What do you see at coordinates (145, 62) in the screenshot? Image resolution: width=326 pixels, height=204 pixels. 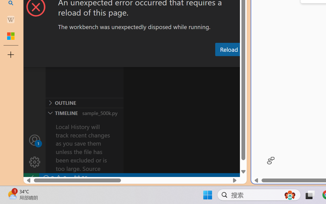 I see `Problems (Ctrl+Shift+M)` at bounding box center [145, 62].